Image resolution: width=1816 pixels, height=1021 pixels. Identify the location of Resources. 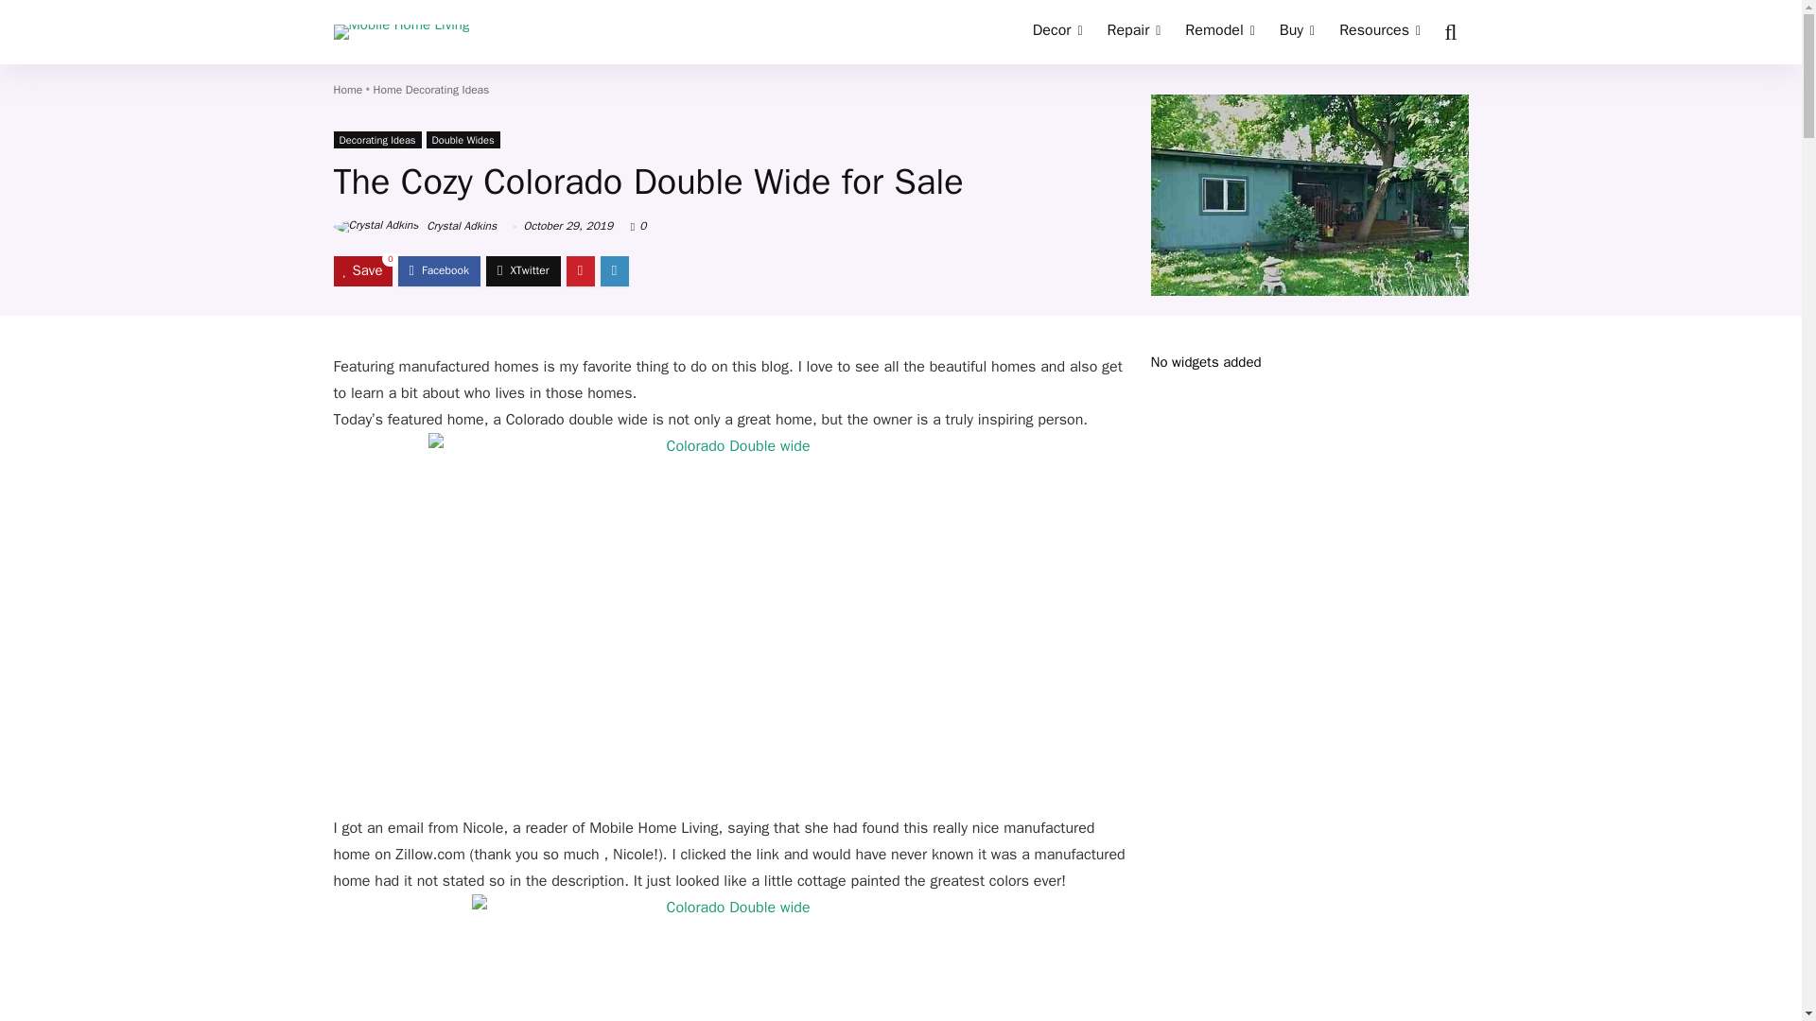
(1379, 32).